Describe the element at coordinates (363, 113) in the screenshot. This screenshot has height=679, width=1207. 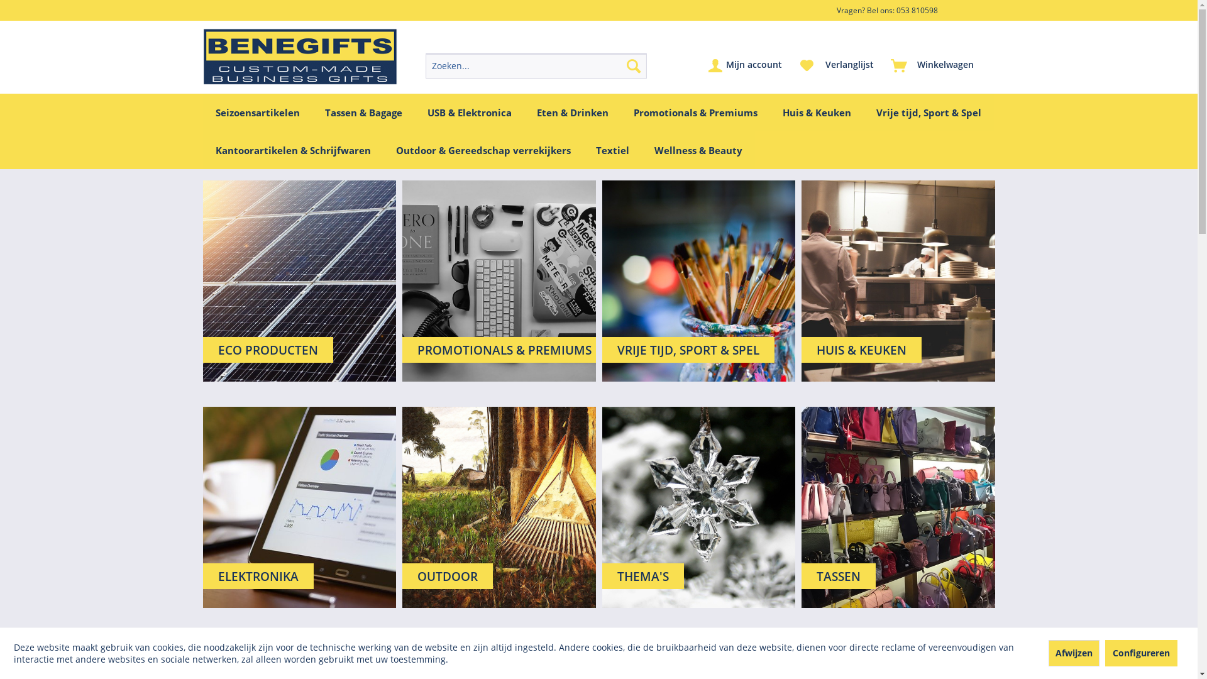
I see `Tassen & Bagage` at that location.